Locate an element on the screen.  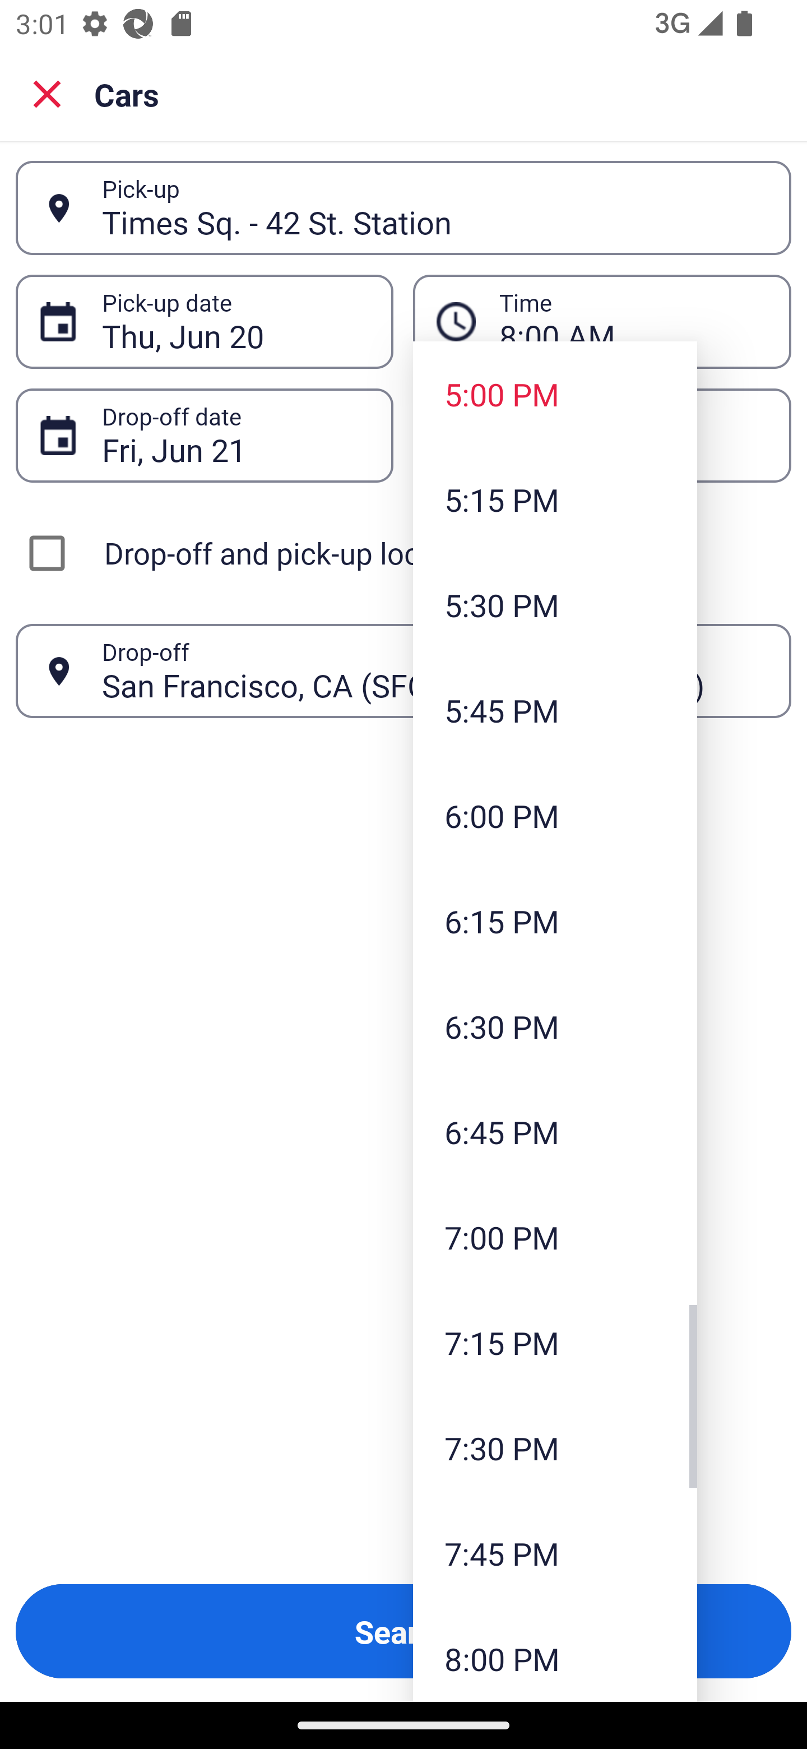
6:45 PM is located at coordinates (555, 1131).